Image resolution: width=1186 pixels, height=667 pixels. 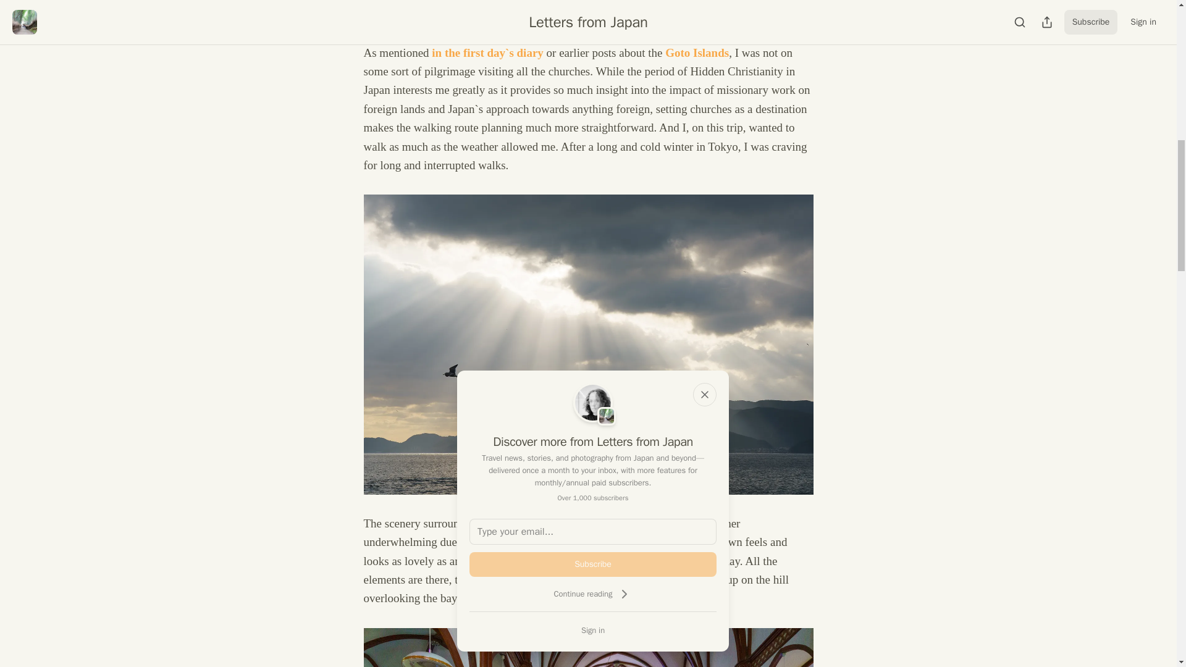 What do you see at coordinates (593, 630) in the screenshot?
I see `Sign in` at bounding box center [593, 630].